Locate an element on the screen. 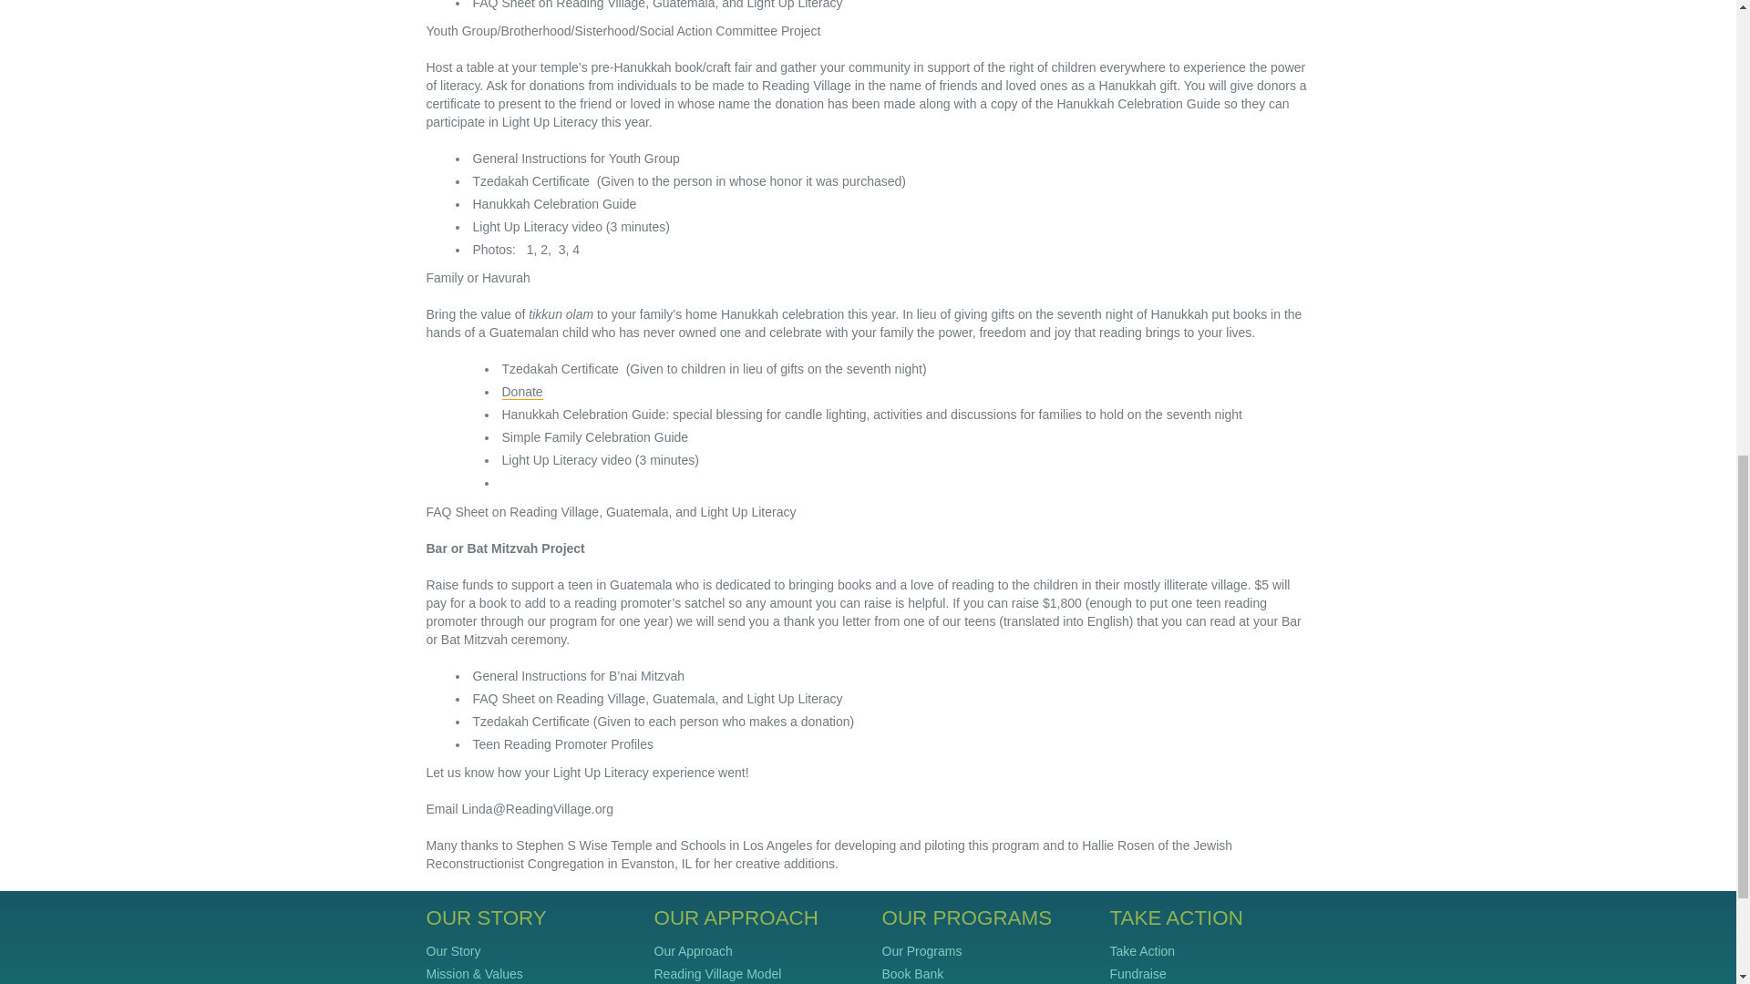 Image resolution: width=1750 pixels, height=984 pixels. Donate is located at coordinates (521, 392).